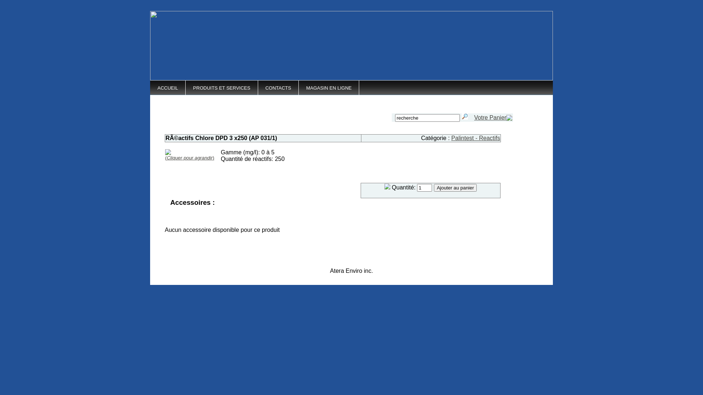 The height and width of the screenshot is (395, 703). I want to click on recherche, so click(428, 118).